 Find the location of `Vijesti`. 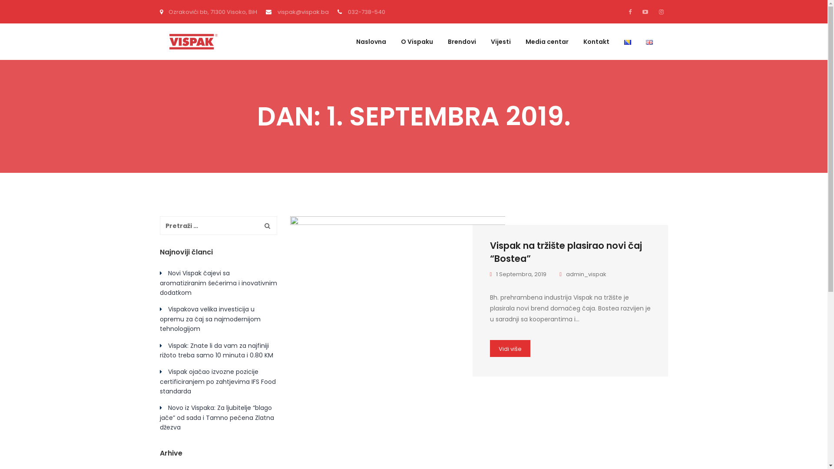

Vijesti is located at coordinates (501, 50).